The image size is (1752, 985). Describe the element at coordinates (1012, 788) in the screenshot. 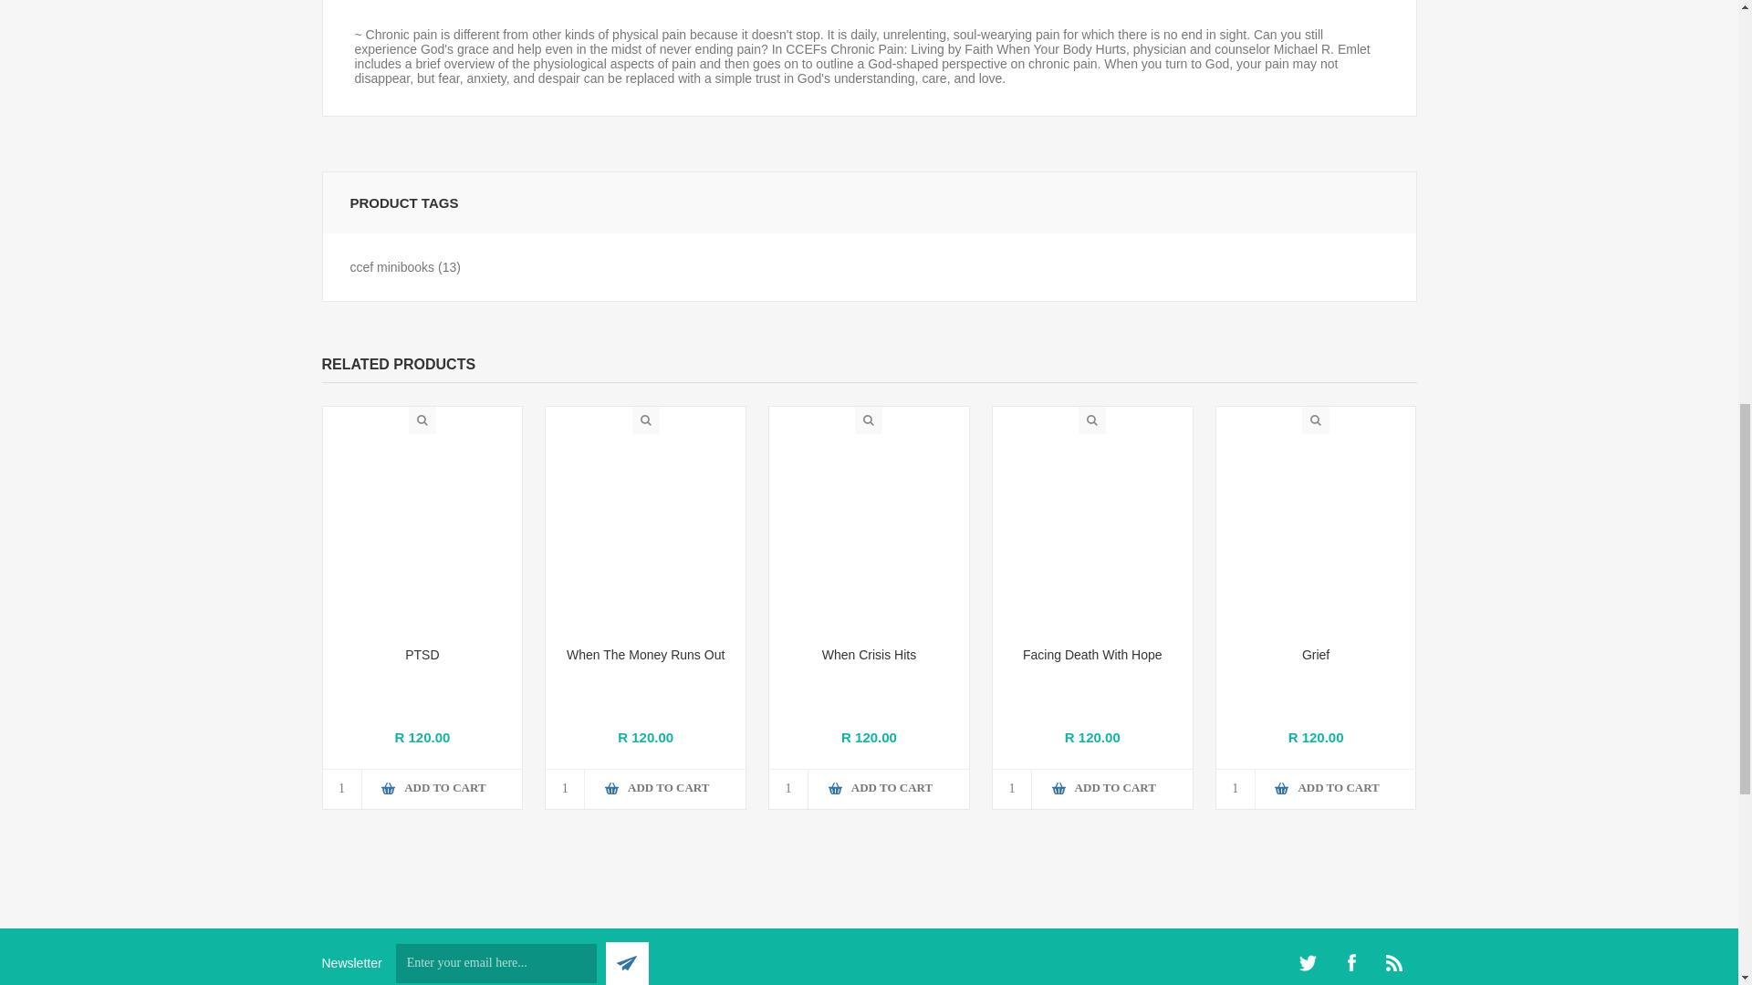

I see `1` at that location.